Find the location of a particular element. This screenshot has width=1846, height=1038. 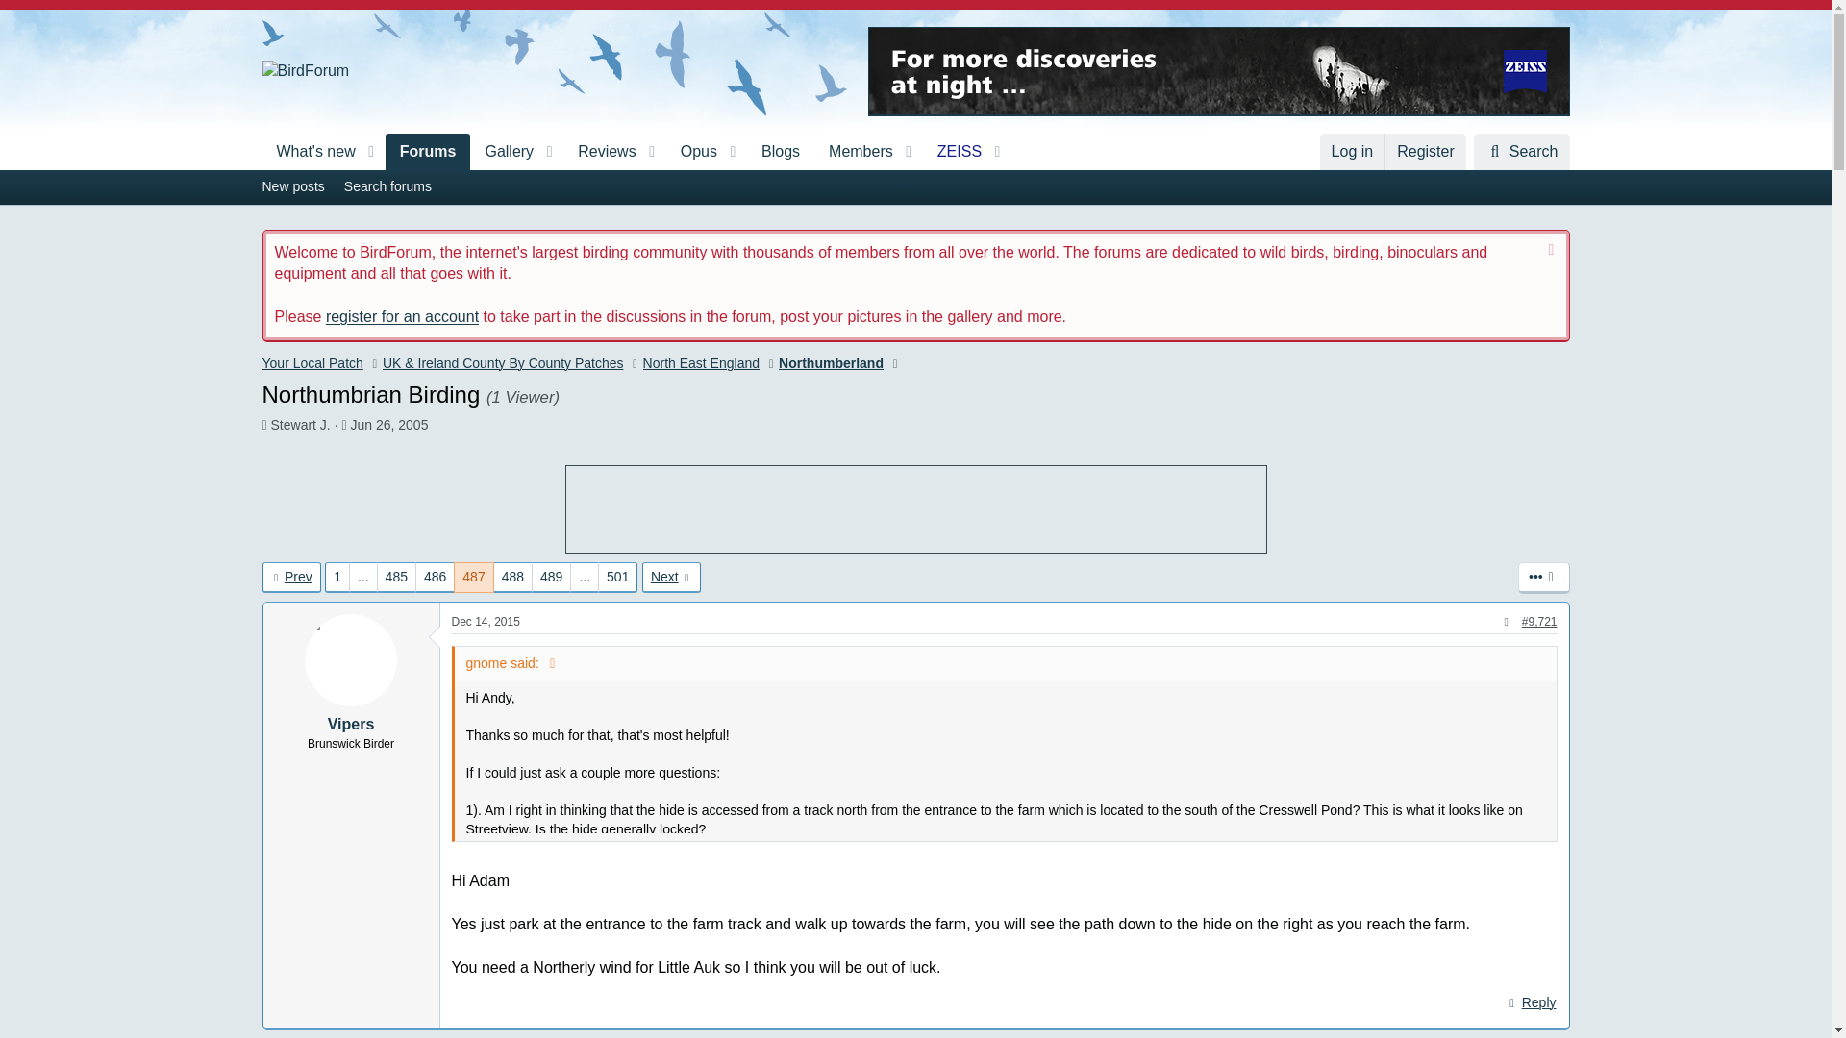

Forums is located at coordinates (781, 152).